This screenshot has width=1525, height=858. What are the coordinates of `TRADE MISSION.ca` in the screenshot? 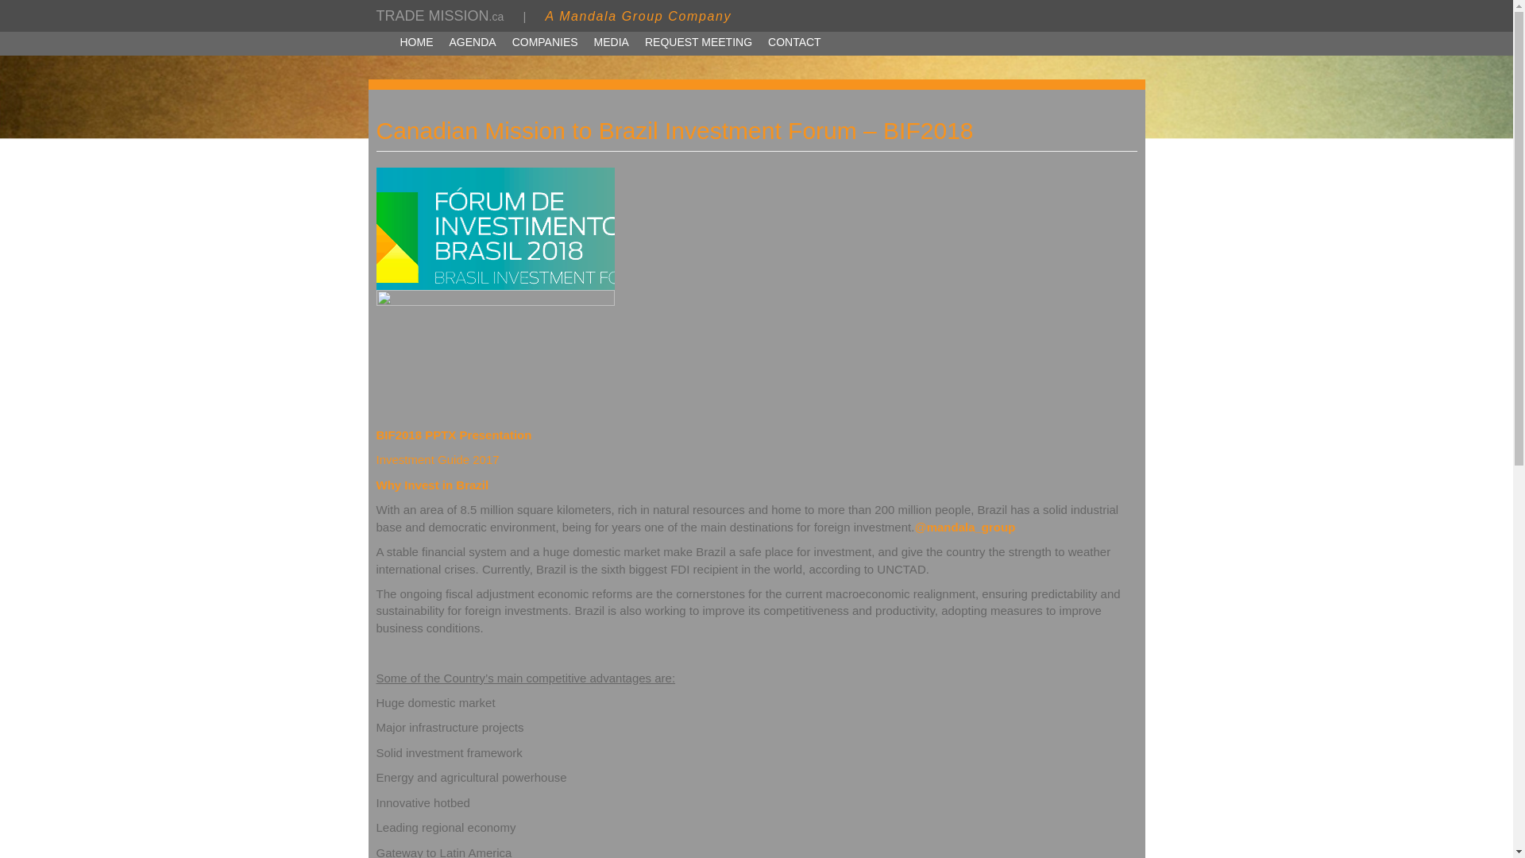 It's located at (440, 16).